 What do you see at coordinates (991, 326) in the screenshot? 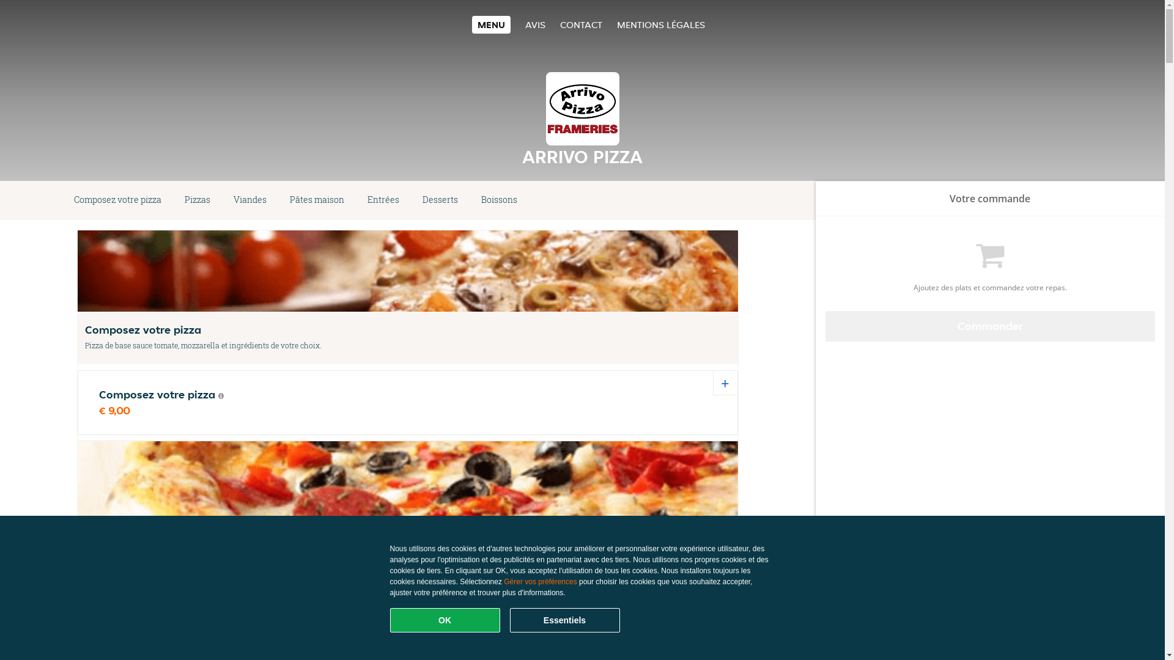
I see `Commander` at bounding box center [991, 326].